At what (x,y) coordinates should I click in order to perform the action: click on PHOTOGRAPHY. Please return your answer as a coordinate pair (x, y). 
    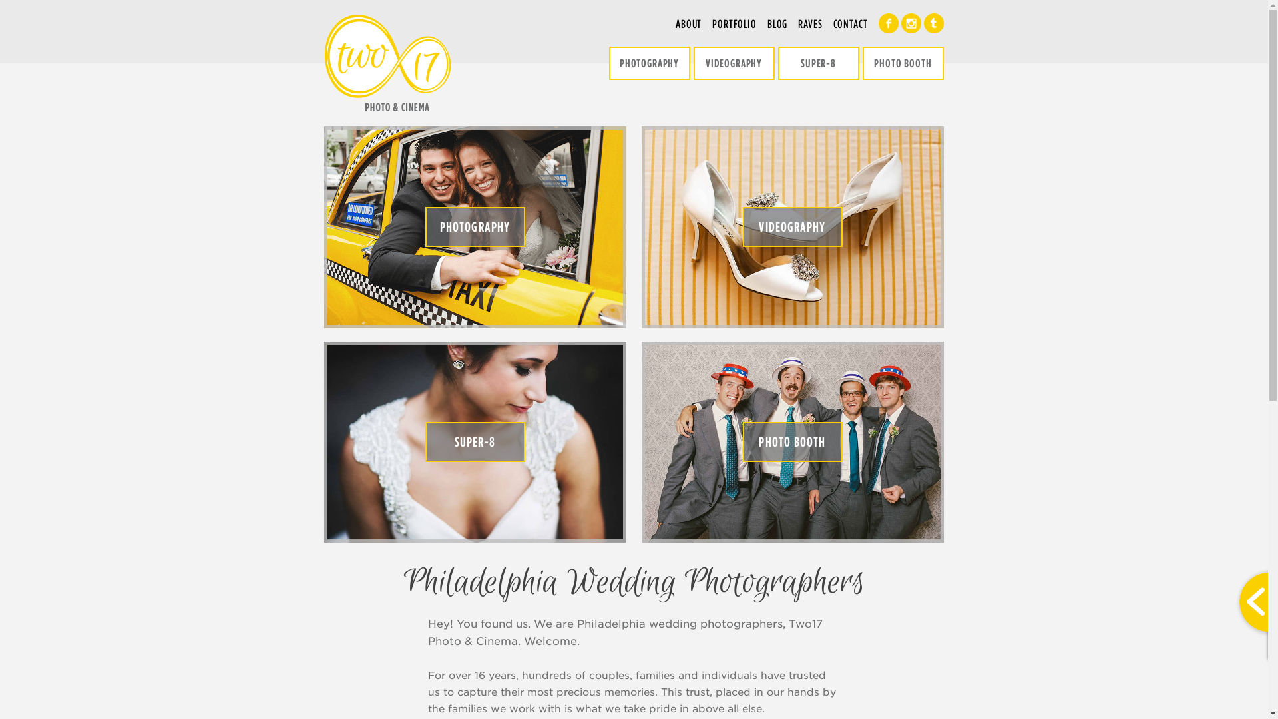
    Looking at the image, I should click on (649, 63).